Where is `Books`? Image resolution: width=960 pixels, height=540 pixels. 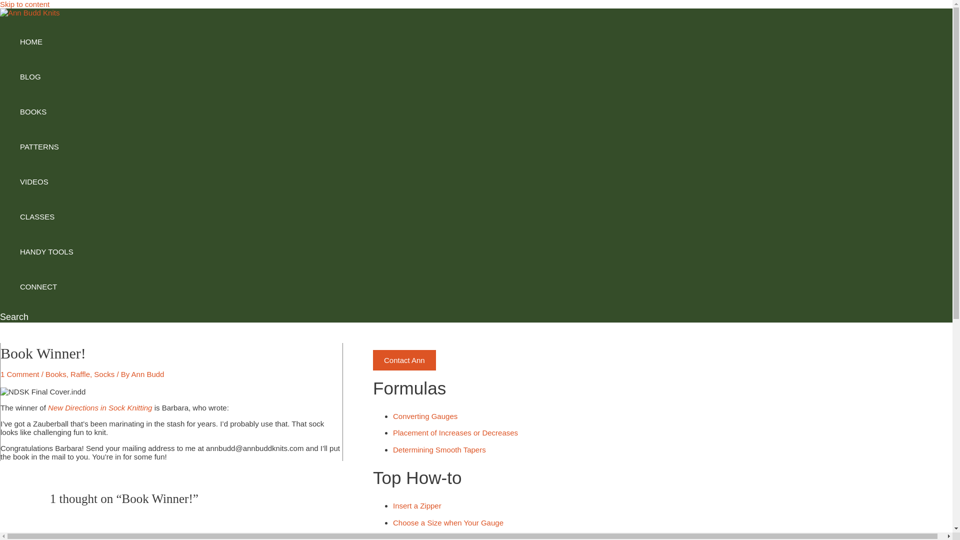 Books is located at coordinates (55, 374).